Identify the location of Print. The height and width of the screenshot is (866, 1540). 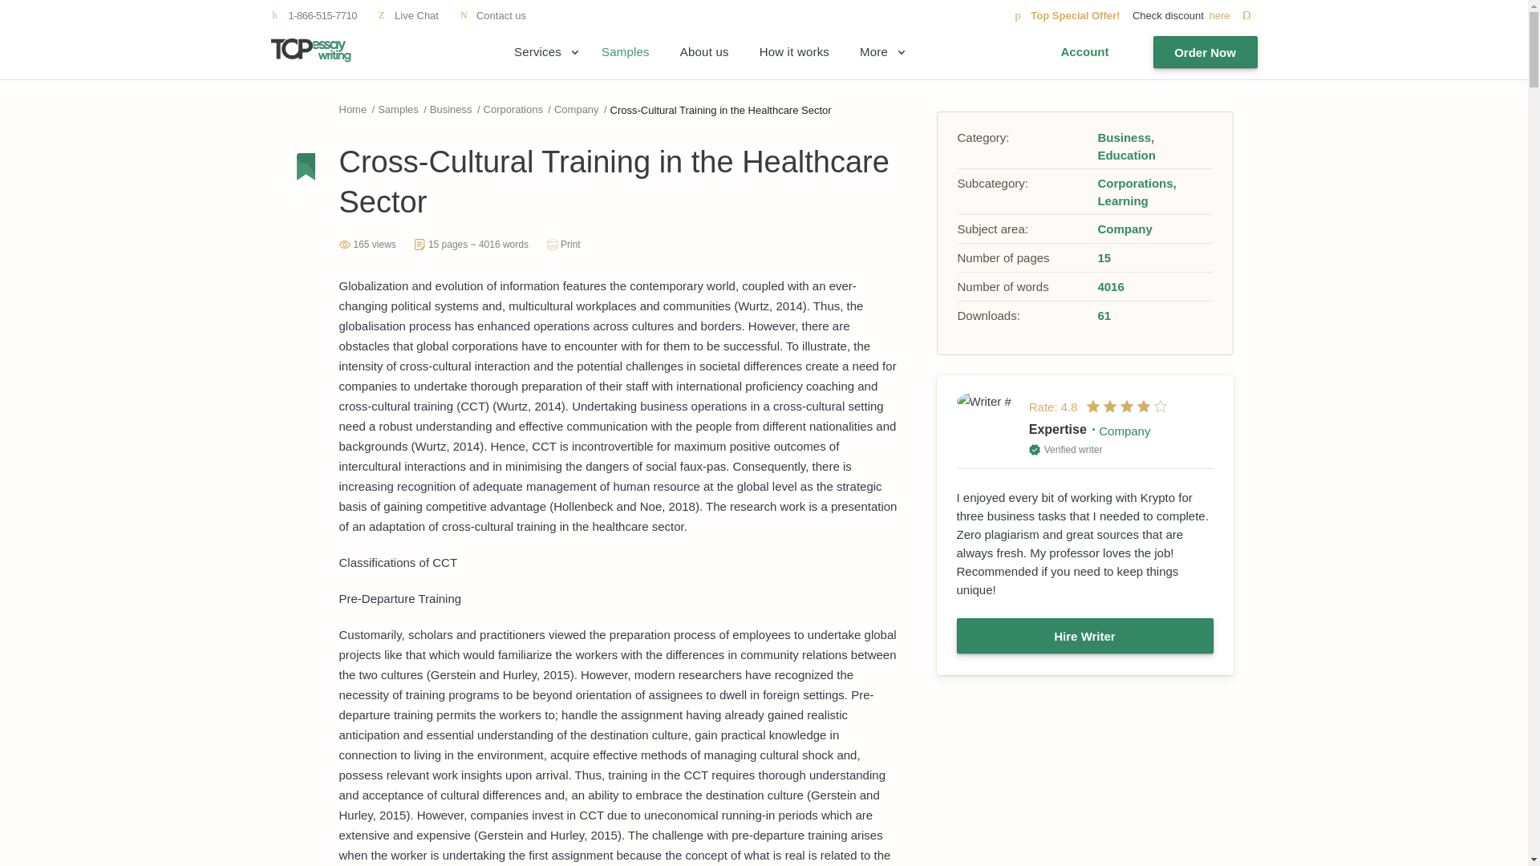
(563, 245).